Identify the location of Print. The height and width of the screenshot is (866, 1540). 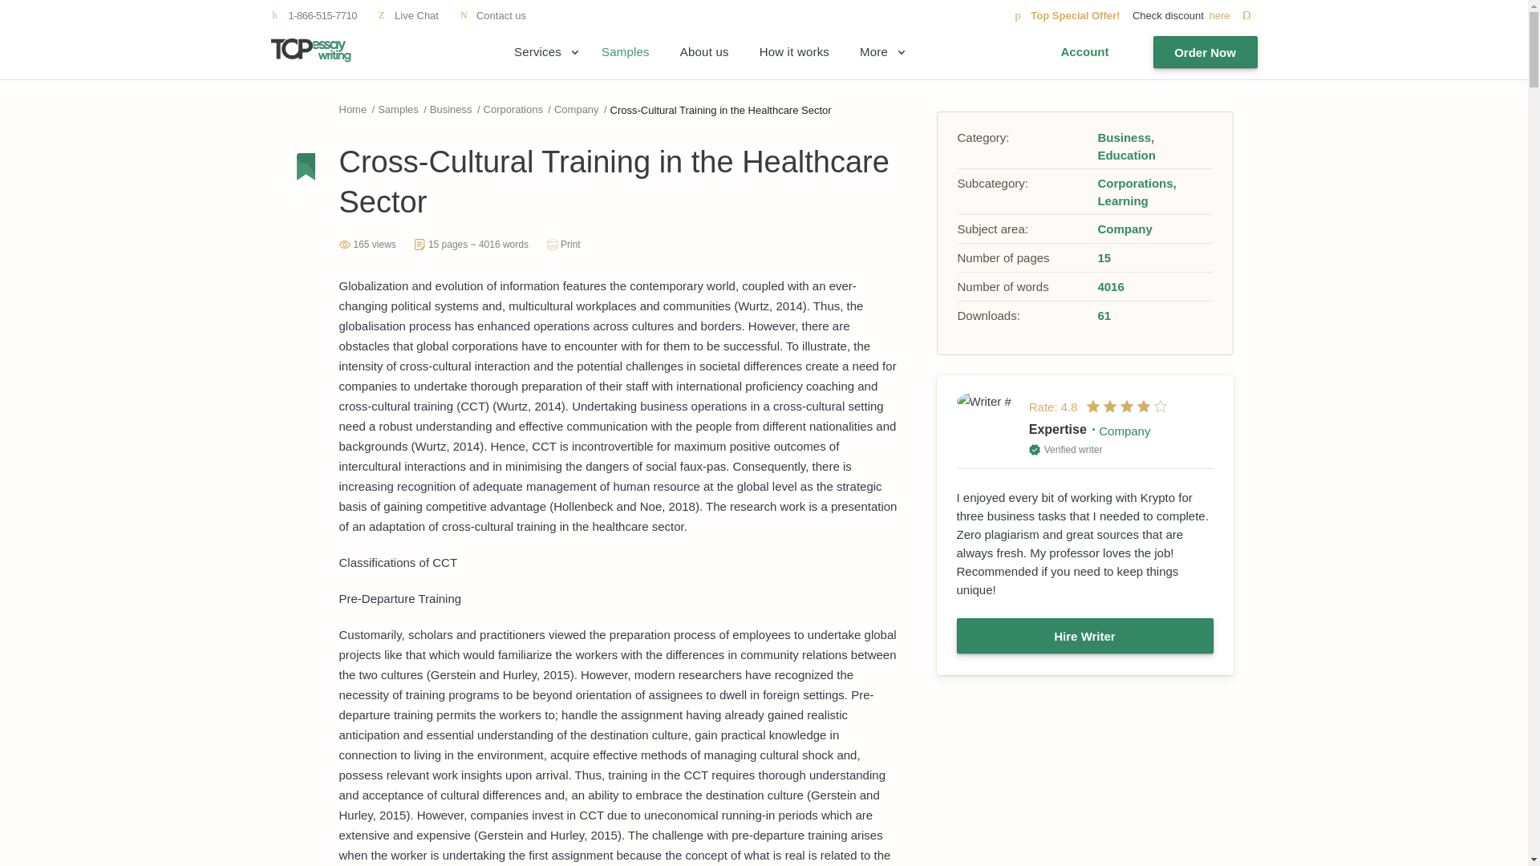
(563, 245).